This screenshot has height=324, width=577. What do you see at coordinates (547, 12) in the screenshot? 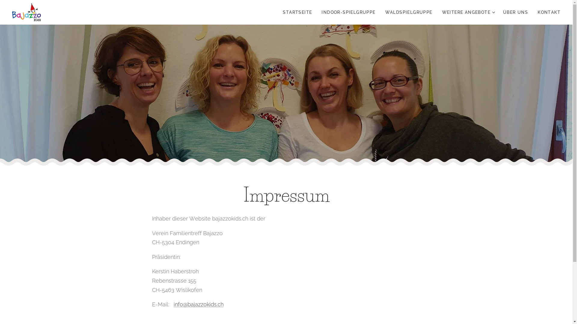
I see `KONTAKT` at bounding box center [547, 12].